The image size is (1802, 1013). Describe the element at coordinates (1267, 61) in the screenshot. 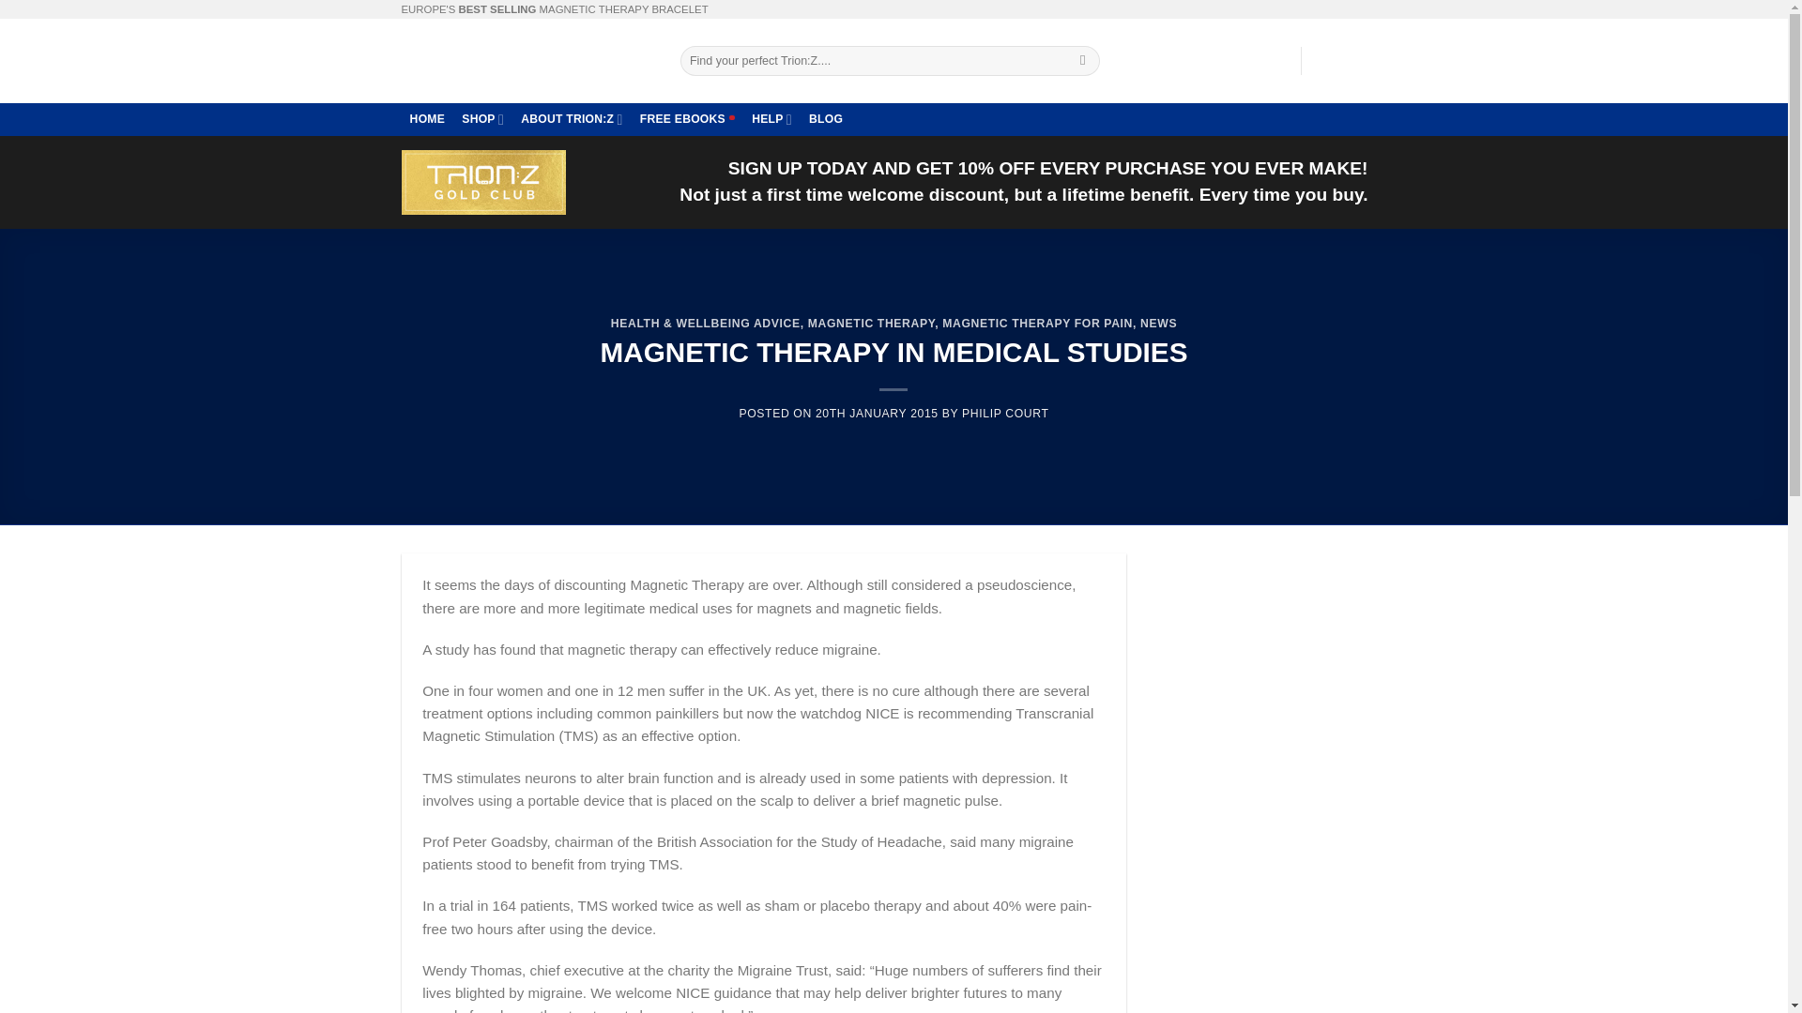

I see `LOGIN` at that location.